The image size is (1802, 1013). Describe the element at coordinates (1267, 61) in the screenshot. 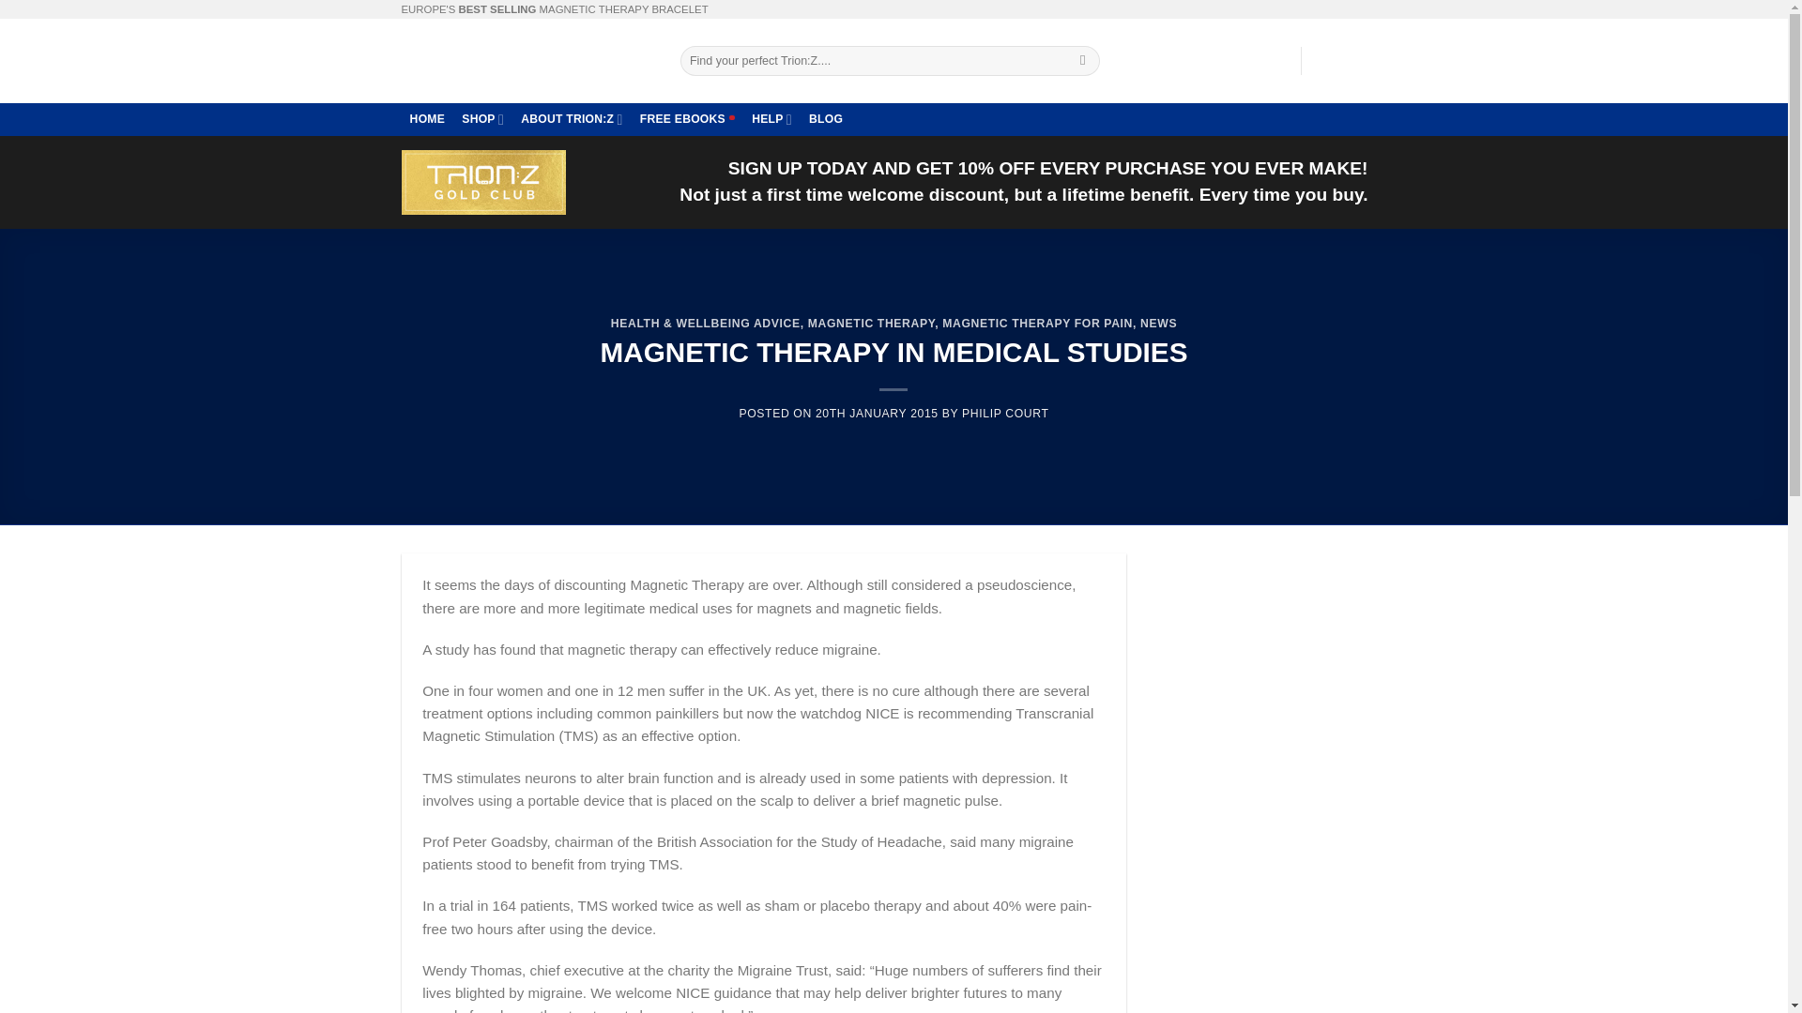

I see `LOGIN` at that location.